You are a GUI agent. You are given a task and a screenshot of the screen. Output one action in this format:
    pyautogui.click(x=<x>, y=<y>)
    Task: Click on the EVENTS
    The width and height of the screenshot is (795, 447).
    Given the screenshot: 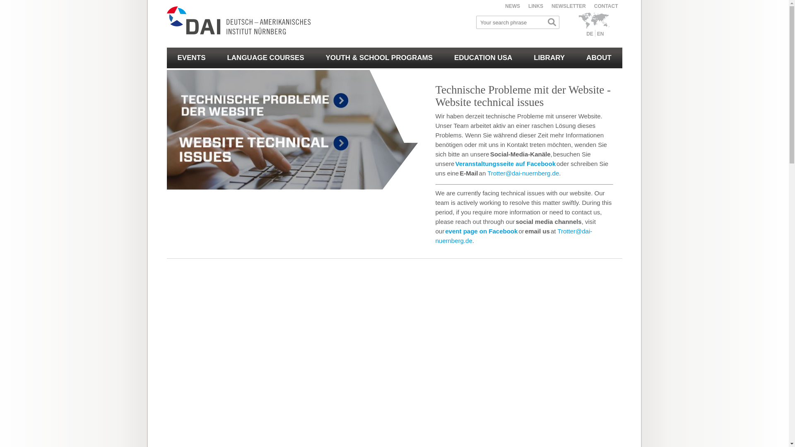 What is the action you would take?
    pyautogui.click(x=191, y=58)
    